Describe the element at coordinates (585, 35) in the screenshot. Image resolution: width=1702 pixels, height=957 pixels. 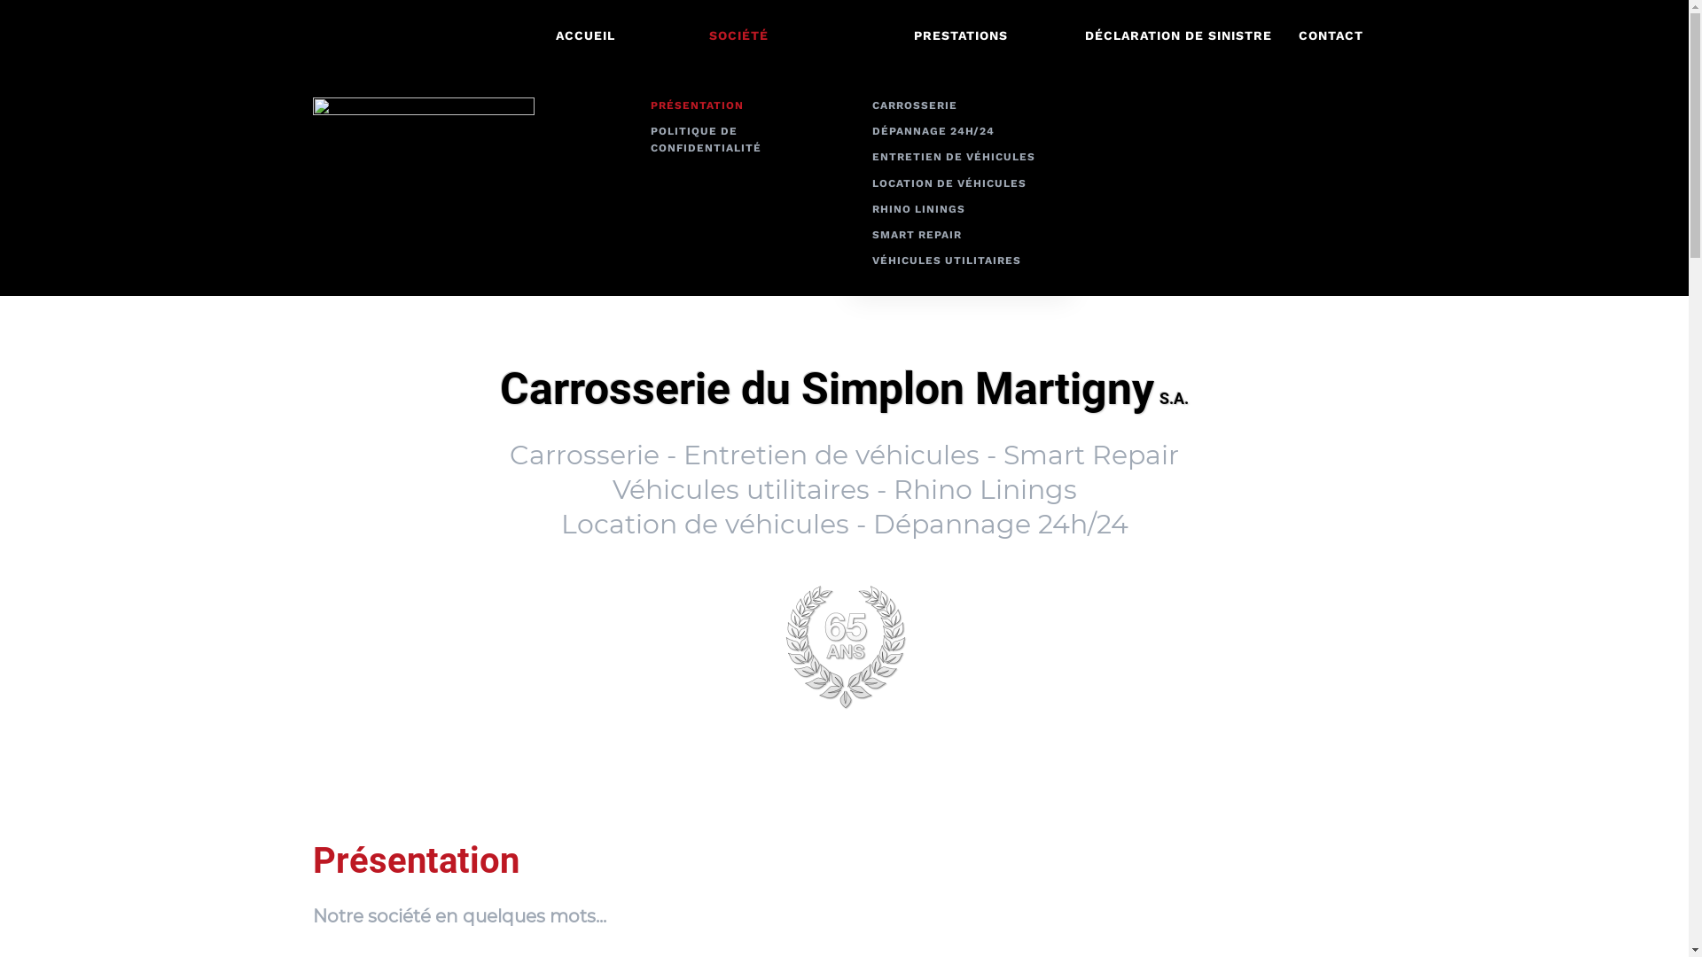
I see `ACCUEIL` at that location.